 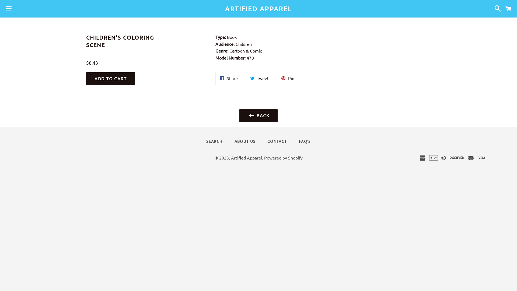 I want to click on Search, so click(x=497, y=9).